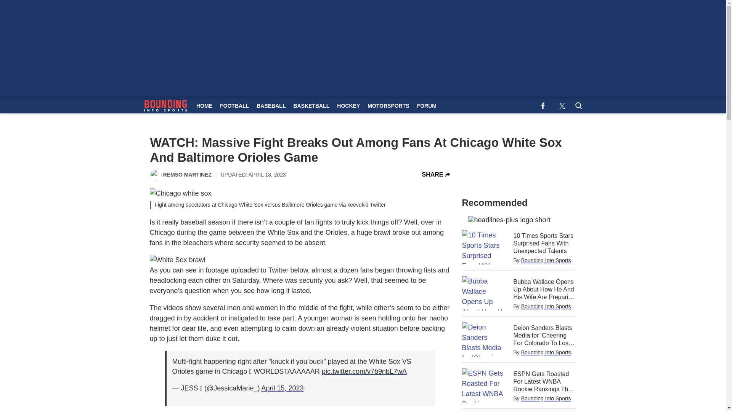 This screenshot has width=732, height=411. What do you see at coordinates (348, 106) in the screenshot?
I see `HOCKEY` at bounding box center [348, 106].